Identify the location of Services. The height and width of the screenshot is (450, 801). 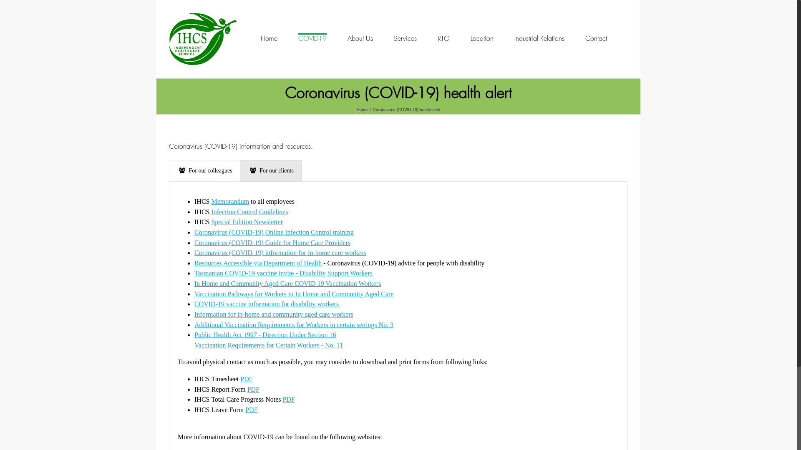
(405, 38).